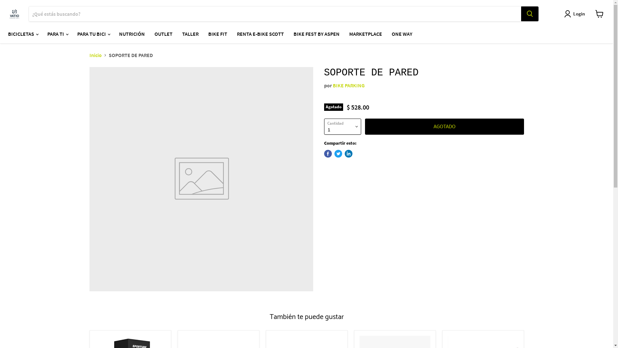  What do you see at coordinates (317, 34) in the screenshot?
I see `BIKE FEST BY ASPEN` at bounding box center [317, 34].